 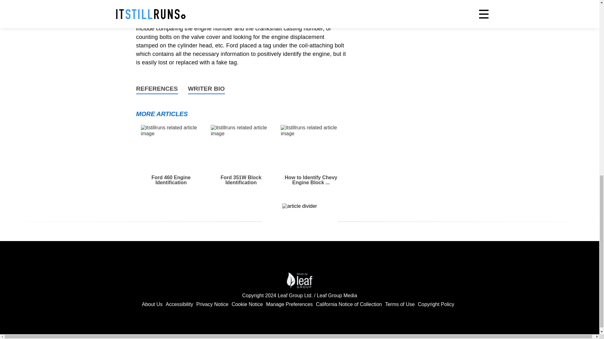 What do you see at coordinates (152, 304) in the screenshot?
I see `About Us` at bounding box center [152, 304].